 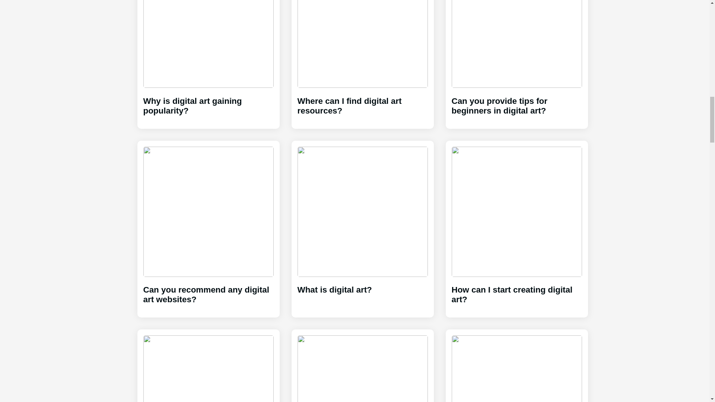 I want to click on Where can I find digital art resources?, so click(x=362, y=61).